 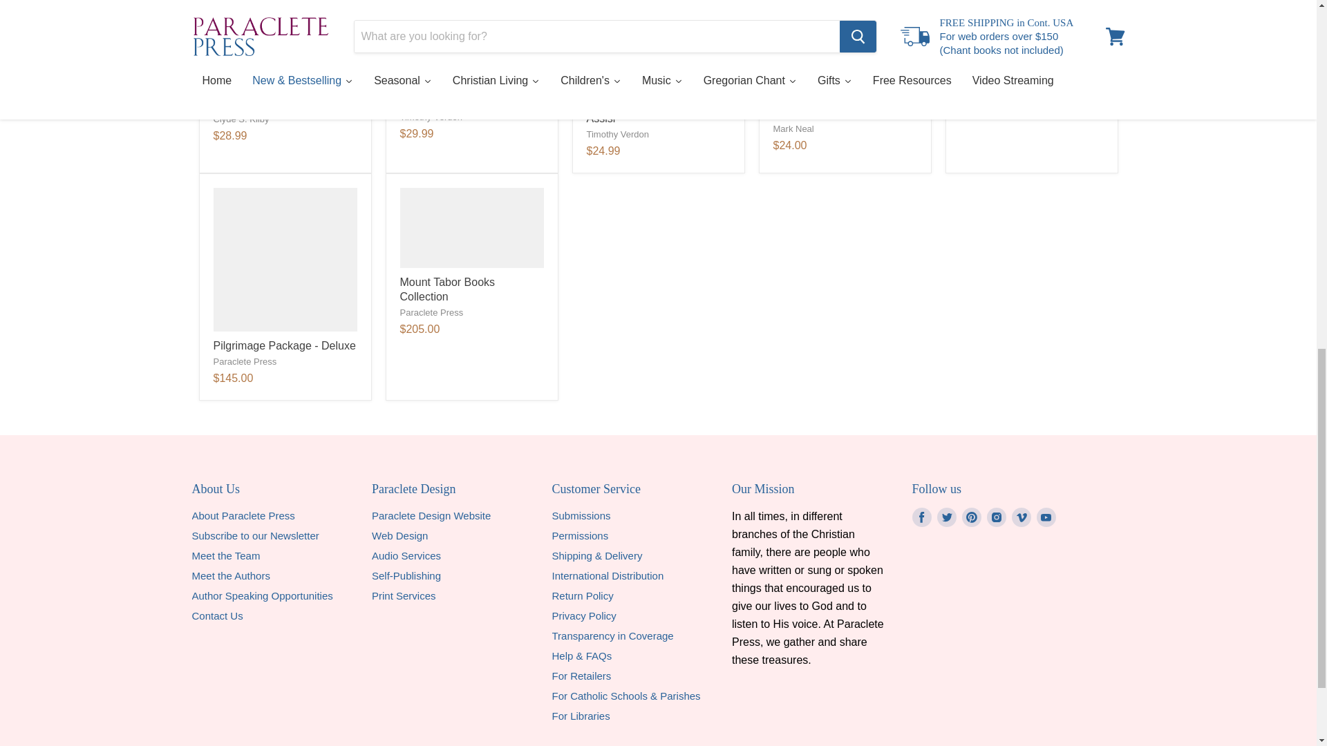 What do you see at coordinates (997, 517) in the screenshot?
I see `Instagram` at bounding box center [997, 517].